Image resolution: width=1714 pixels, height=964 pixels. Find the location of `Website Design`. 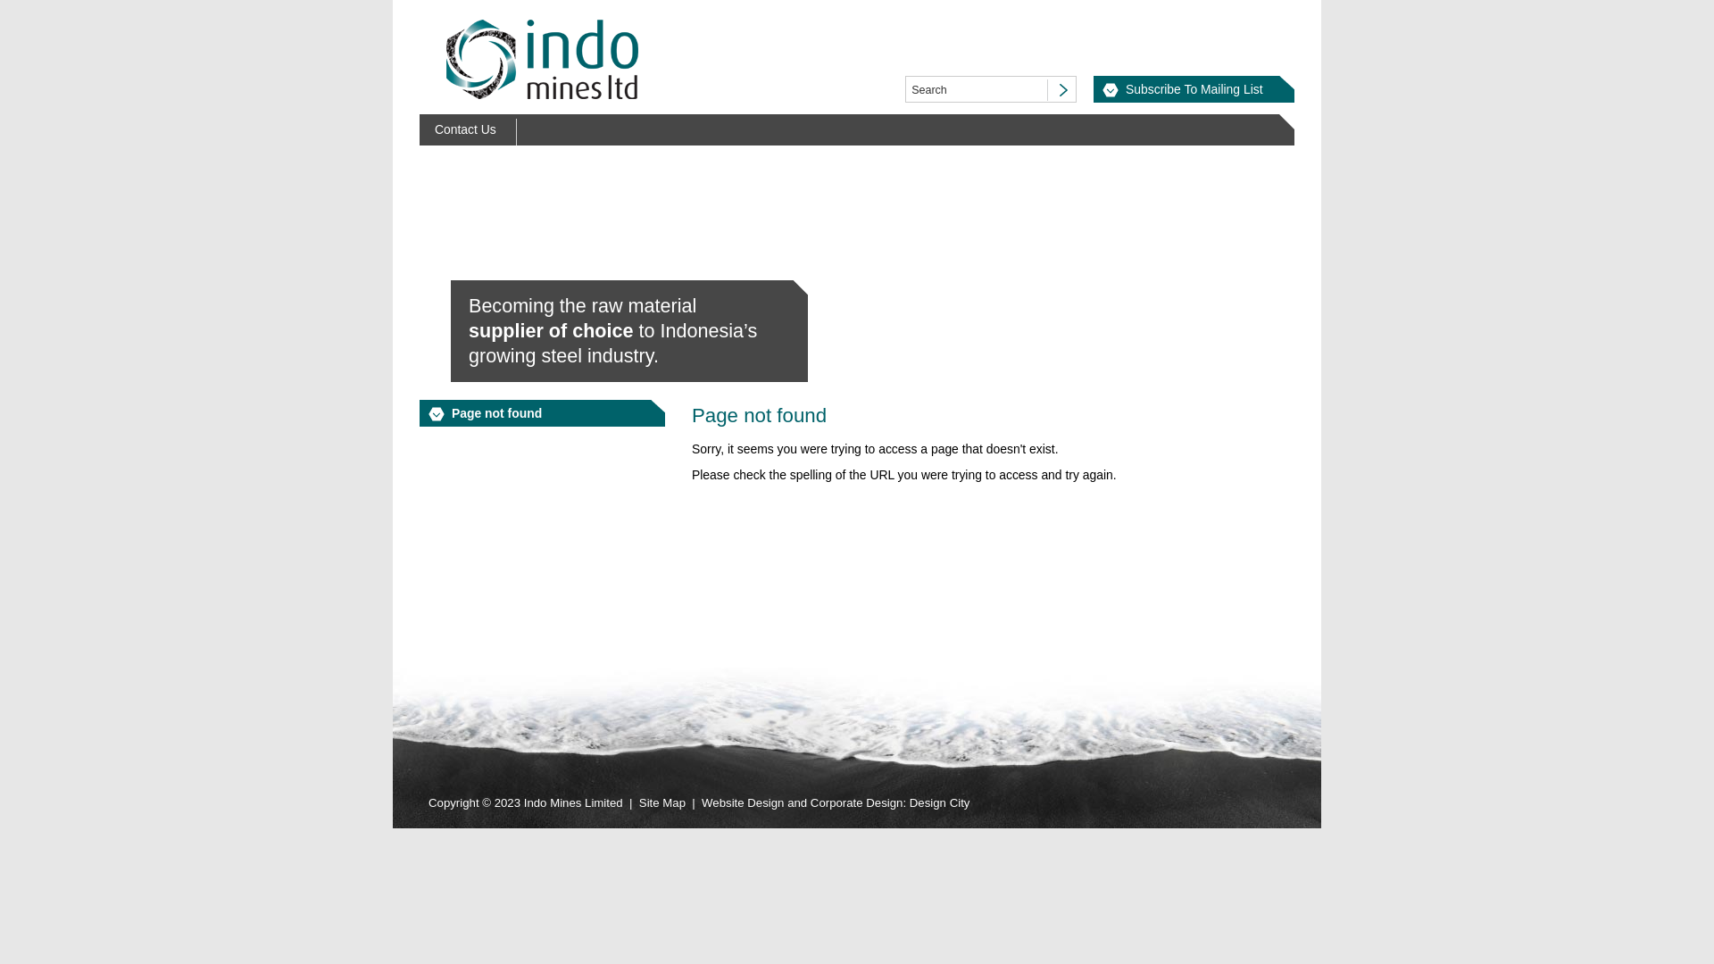

Website Design is located at coordinates (743, 803).